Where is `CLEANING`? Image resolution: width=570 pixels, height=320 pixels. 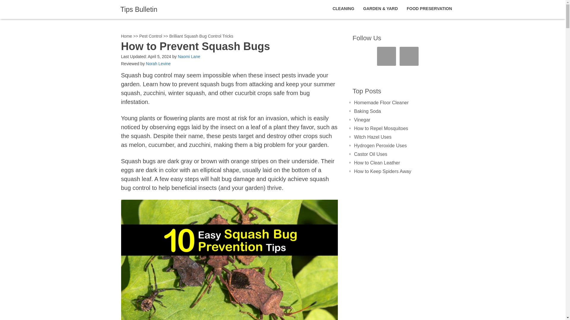 CLEANING is located at coordinates (343, 9).